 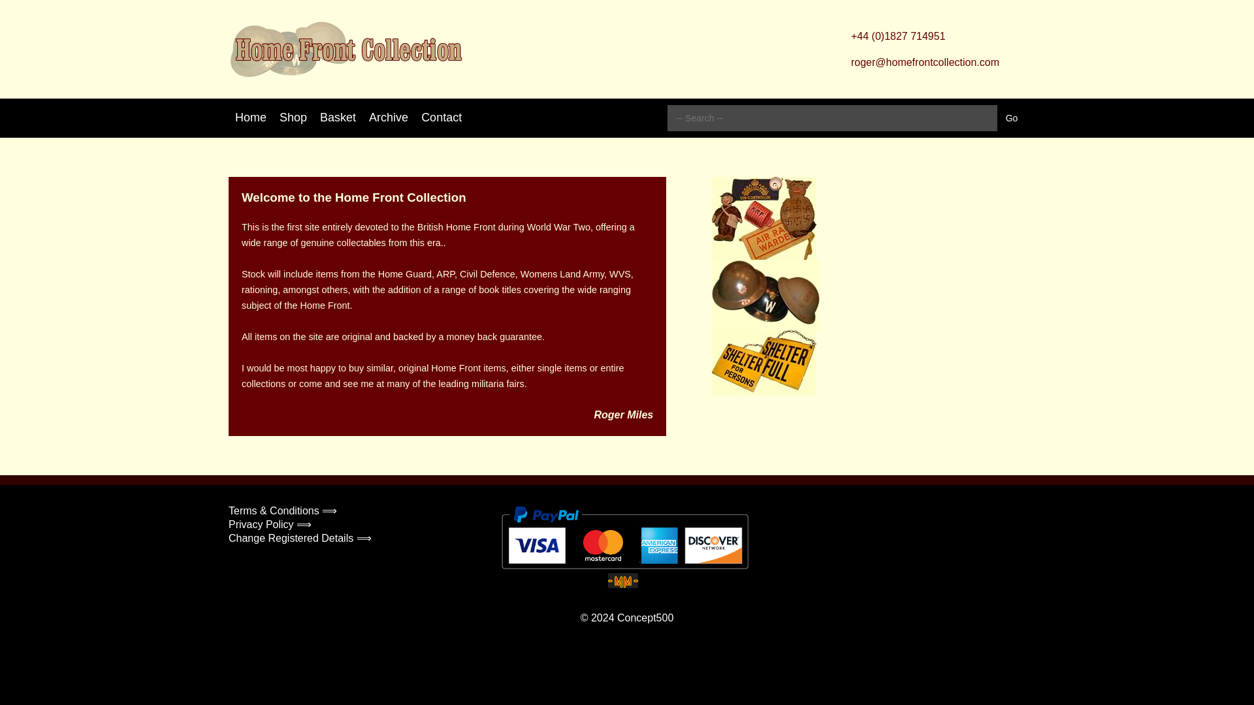 I want to click on Shop, so click(x=293, y=117).